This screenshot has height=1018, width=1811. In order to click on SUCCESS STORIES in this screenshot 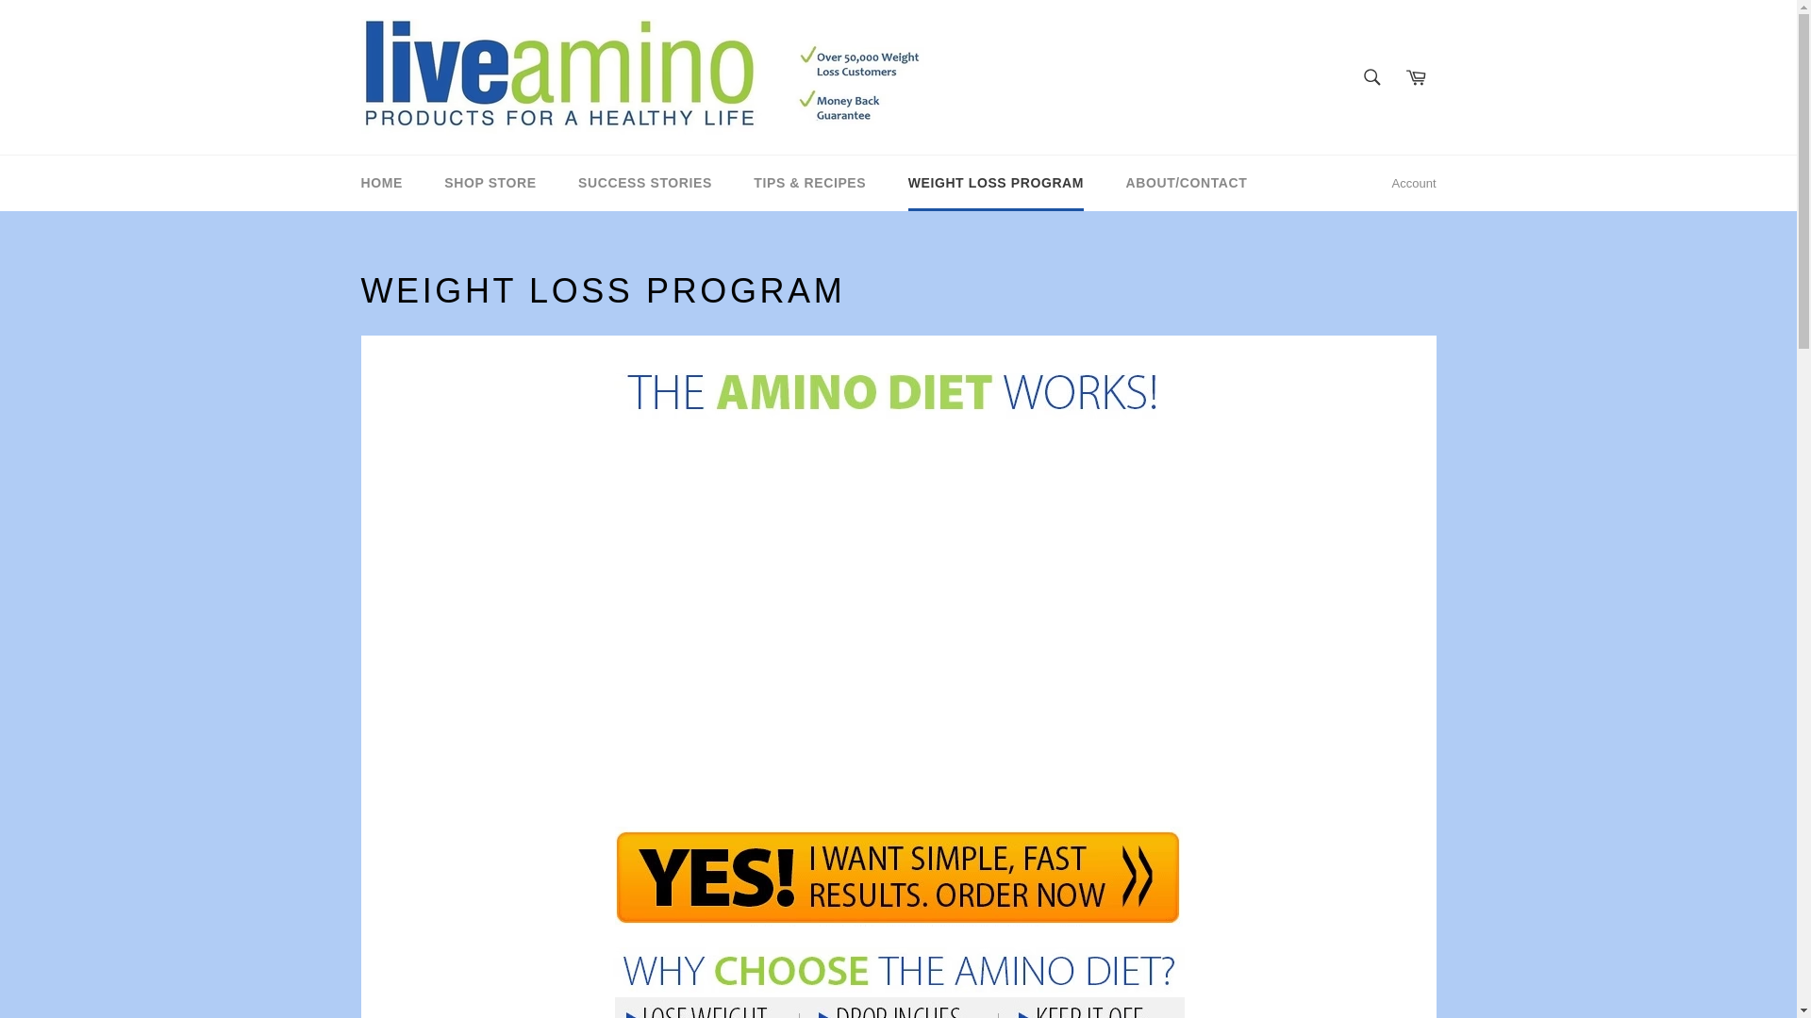, I will do `click(645, 183)`.